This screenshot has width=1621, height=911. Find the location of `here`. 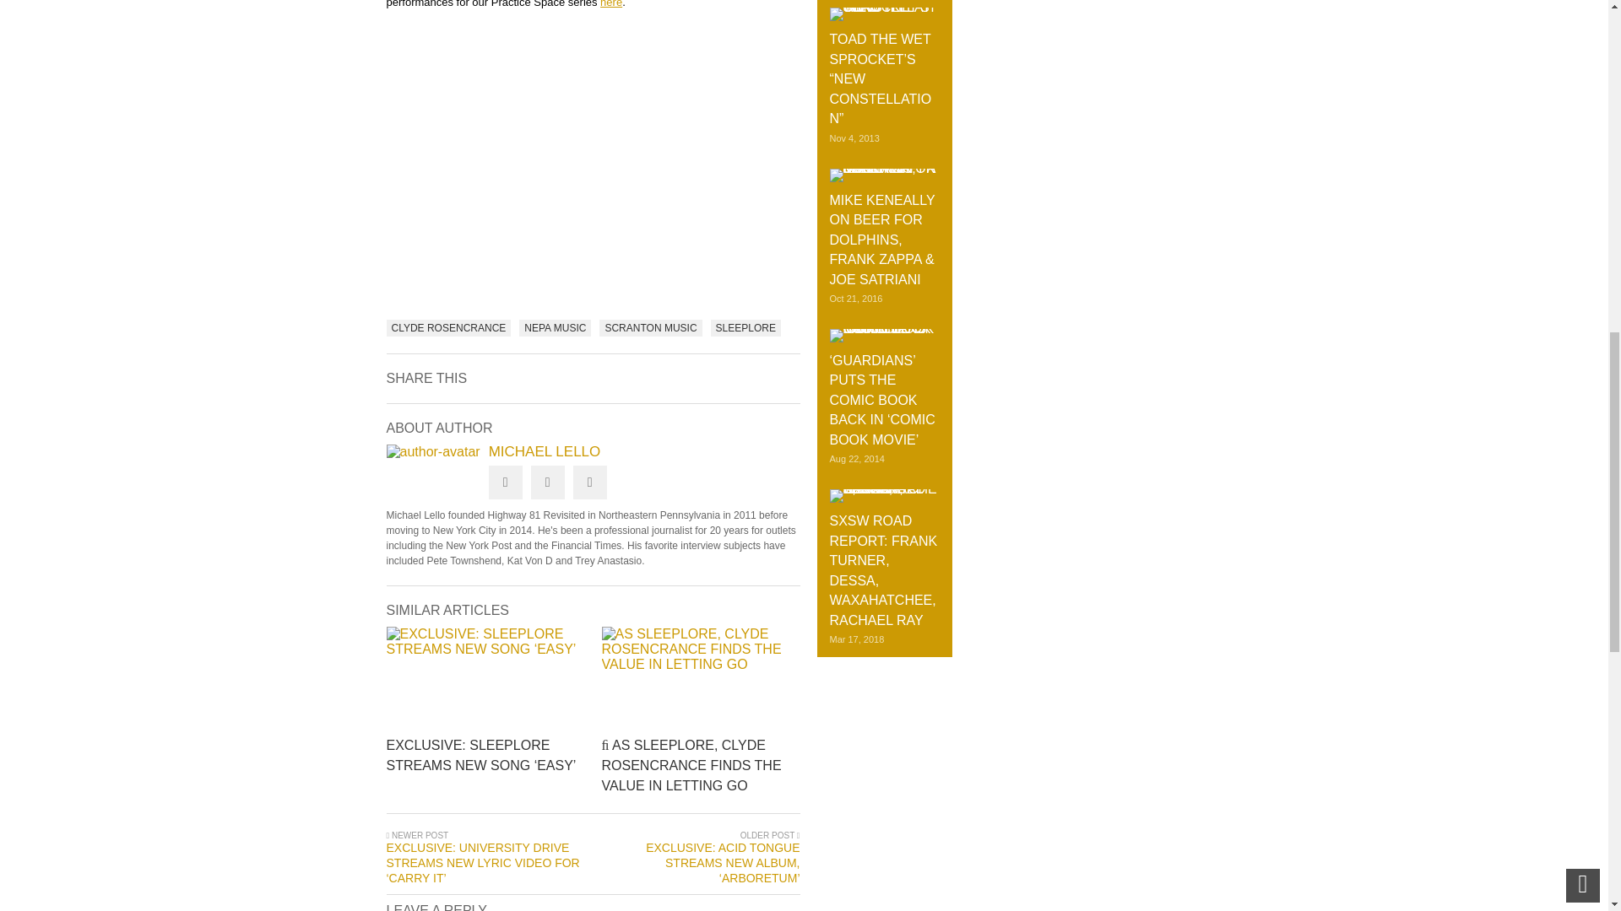

here is located at coordinates (611, 3).